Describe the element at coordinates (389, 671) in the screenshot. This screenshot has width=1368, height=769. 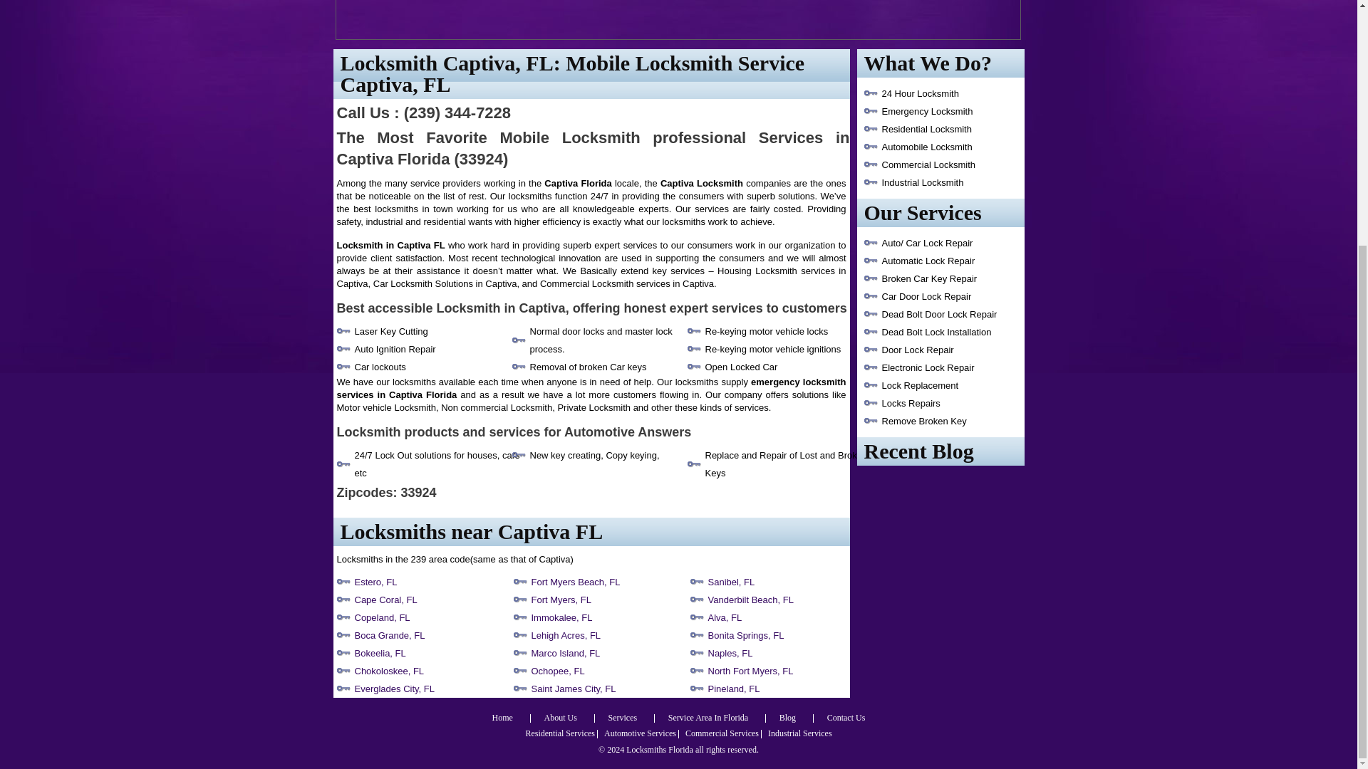
I see `Chokoloskee, FL` at that location.